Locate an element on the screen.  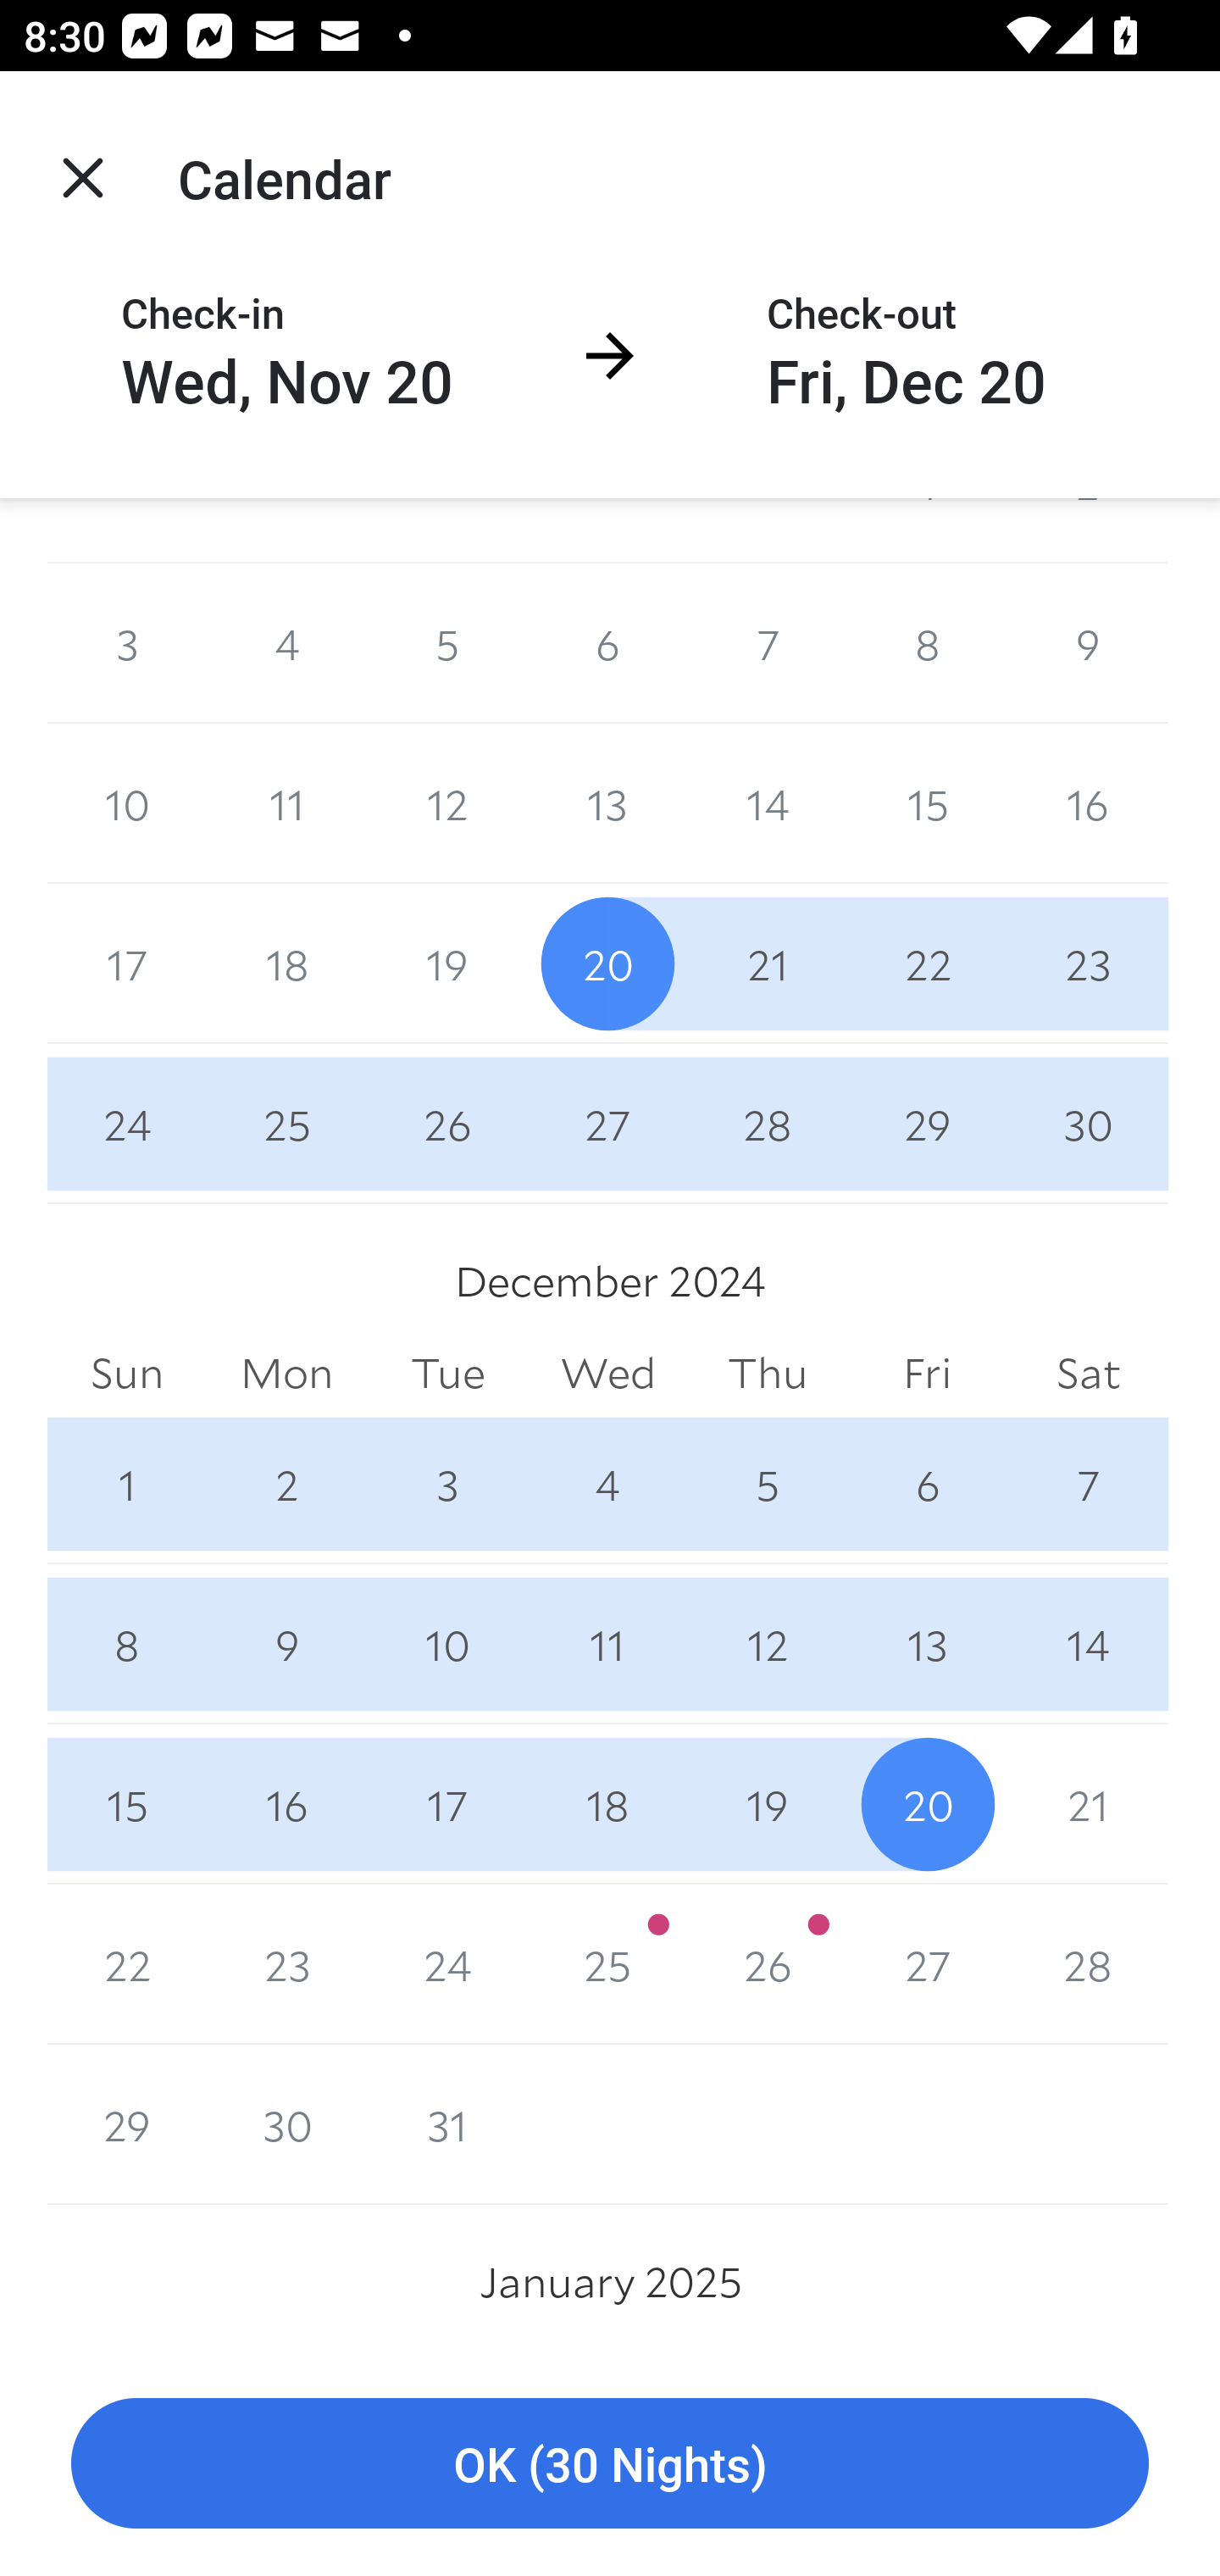
27 27 November 2024 is located at coordinates (608, 1123).